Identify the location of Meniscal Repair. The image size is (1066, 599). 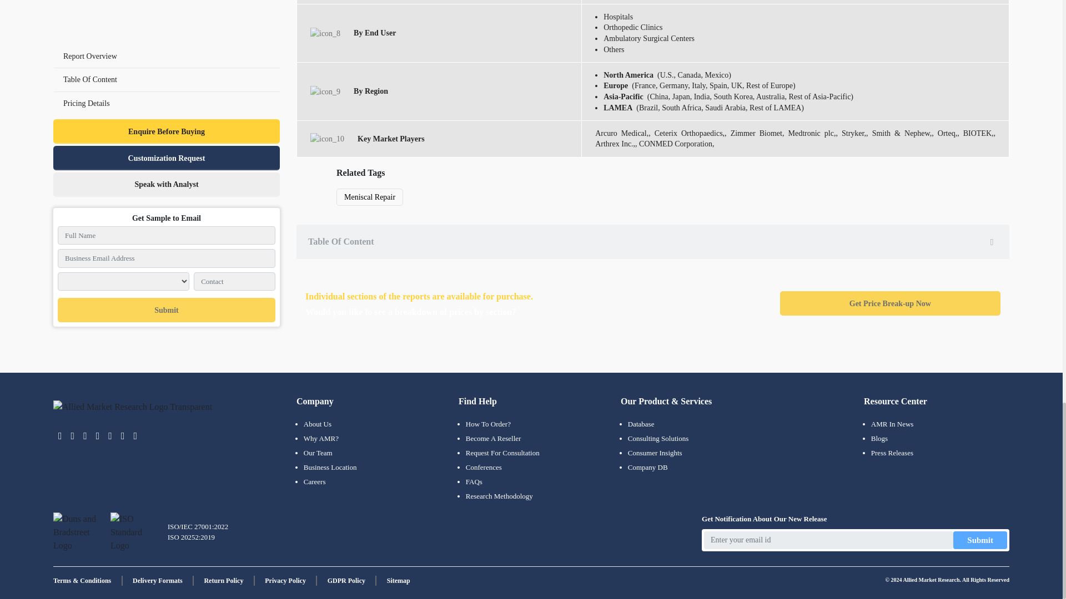
(370, 197).